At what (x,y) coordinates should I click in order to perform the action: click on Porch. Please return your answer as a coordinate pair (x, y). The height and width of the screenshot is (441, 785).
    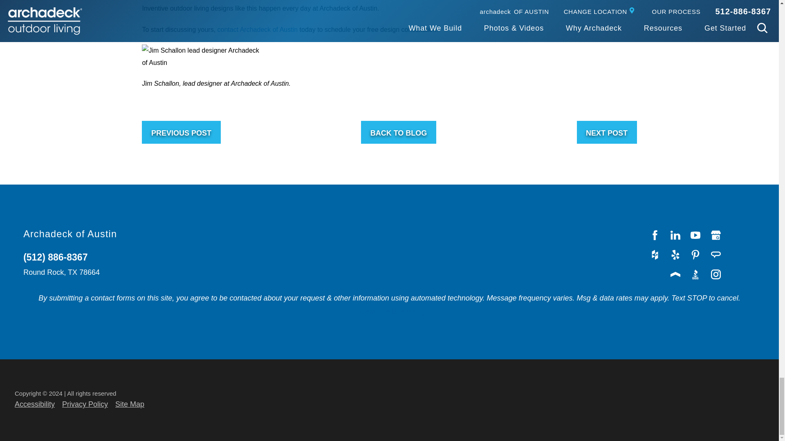
    Looking at the image, I should click on (676, 274).